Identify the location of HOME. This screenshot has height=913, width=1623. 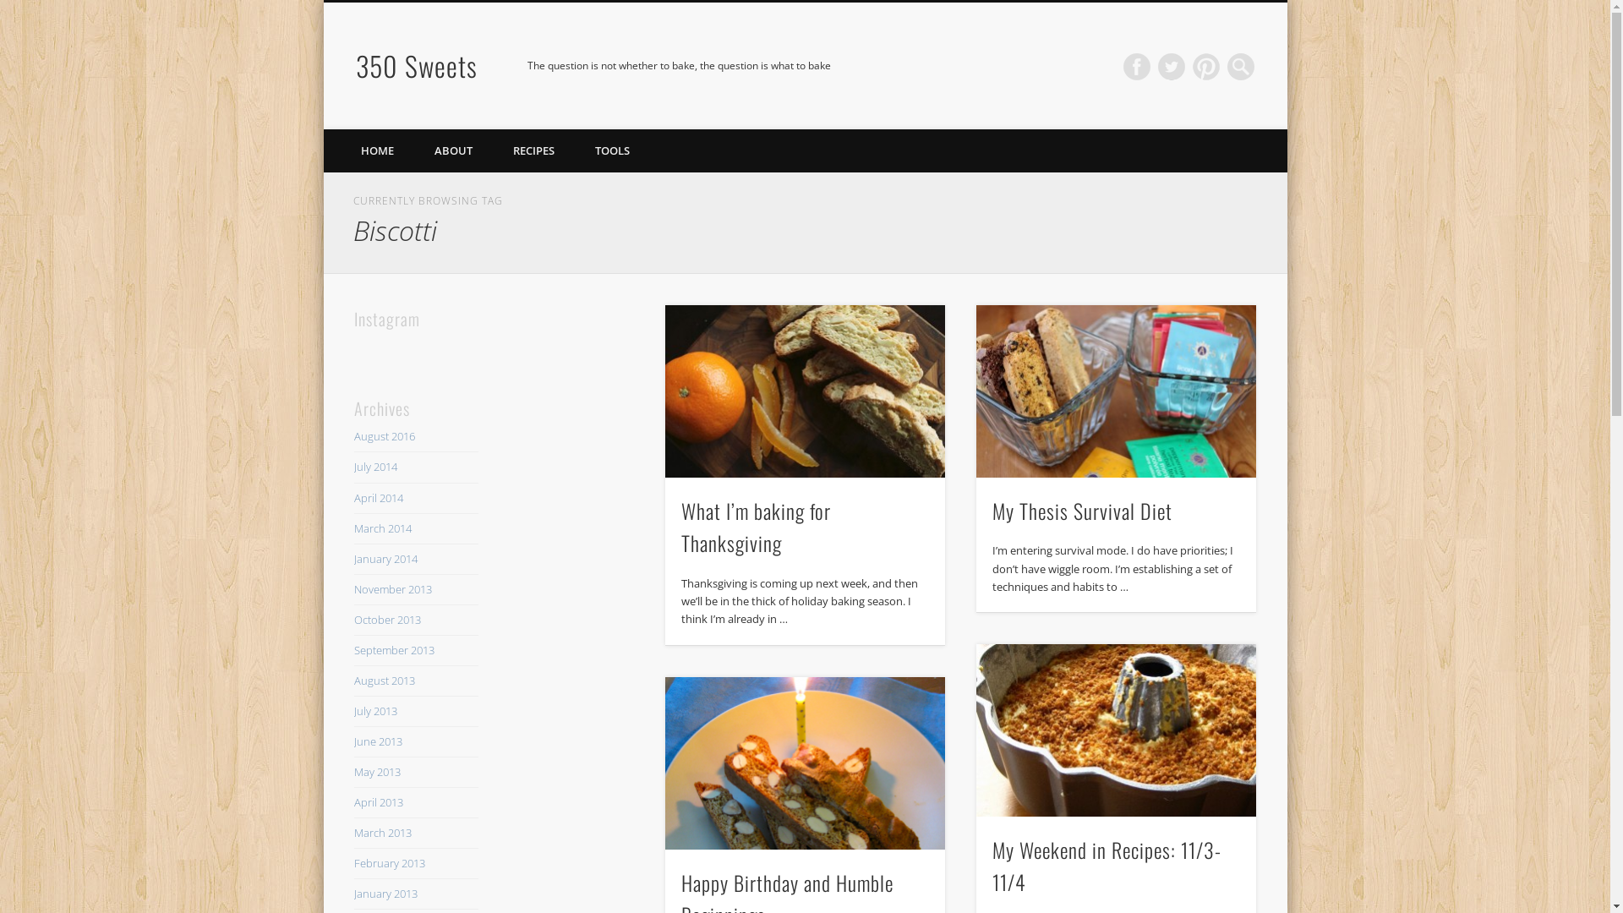
(377, 150).